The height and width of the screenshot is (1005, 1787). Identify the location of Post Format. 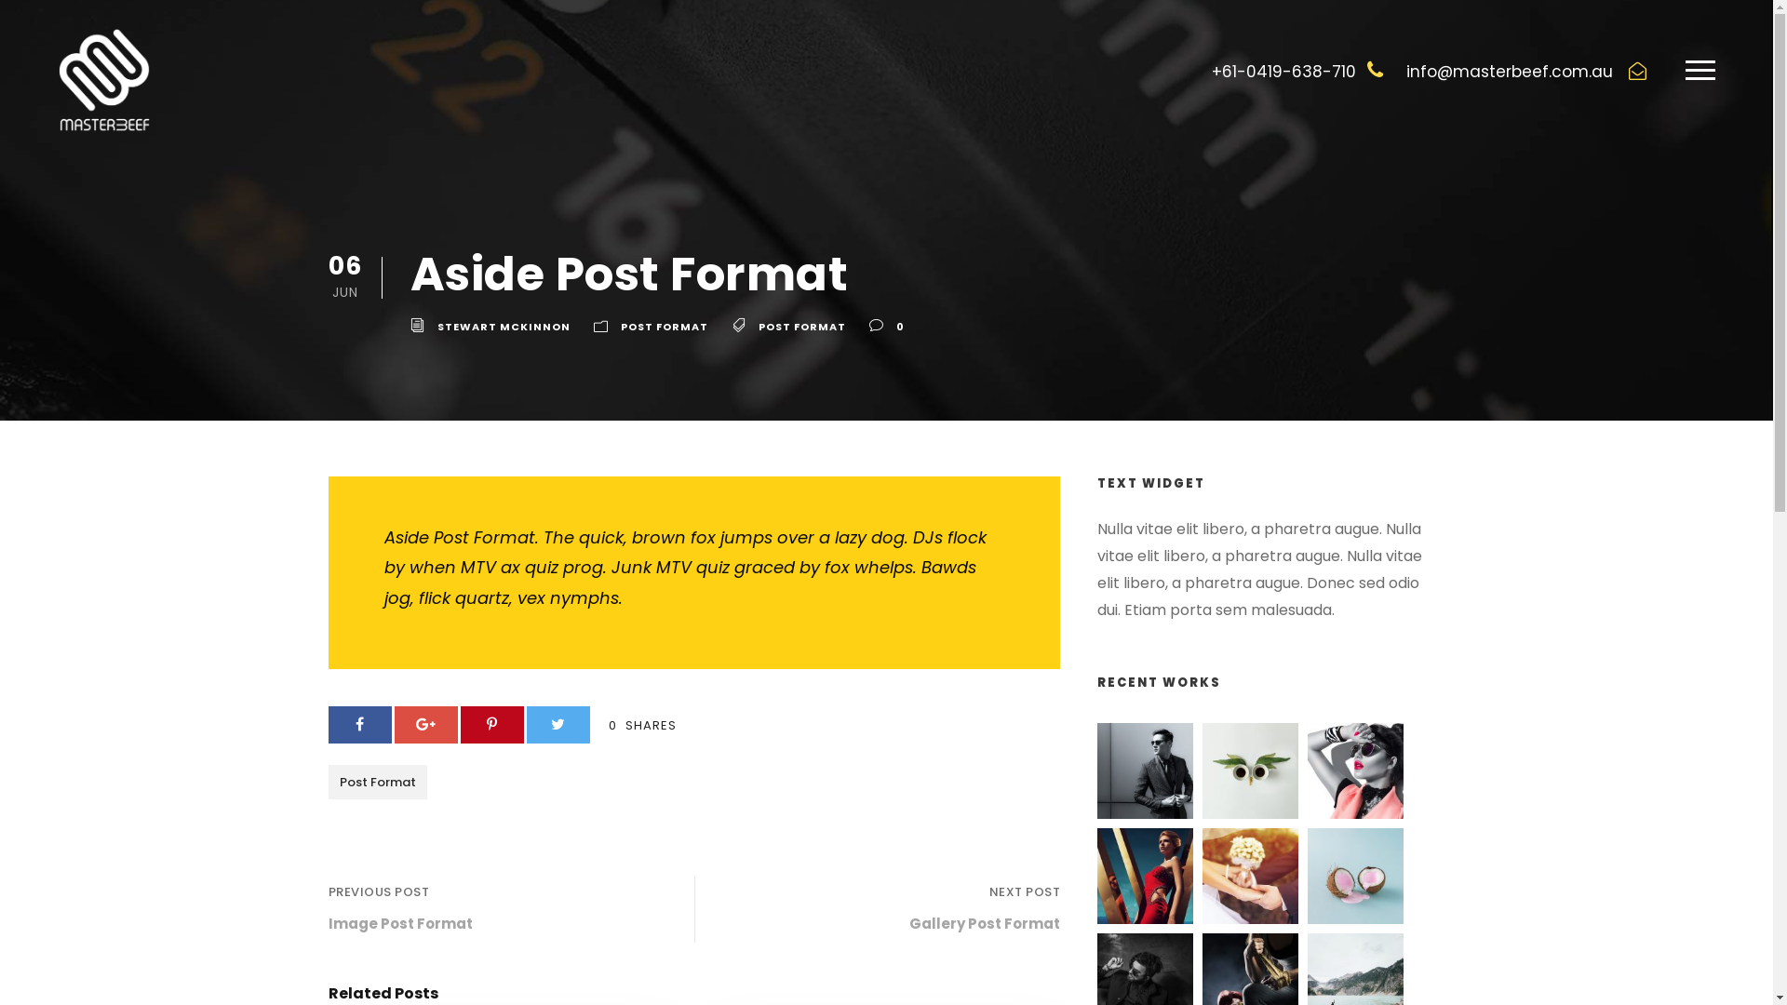
(377, 782).